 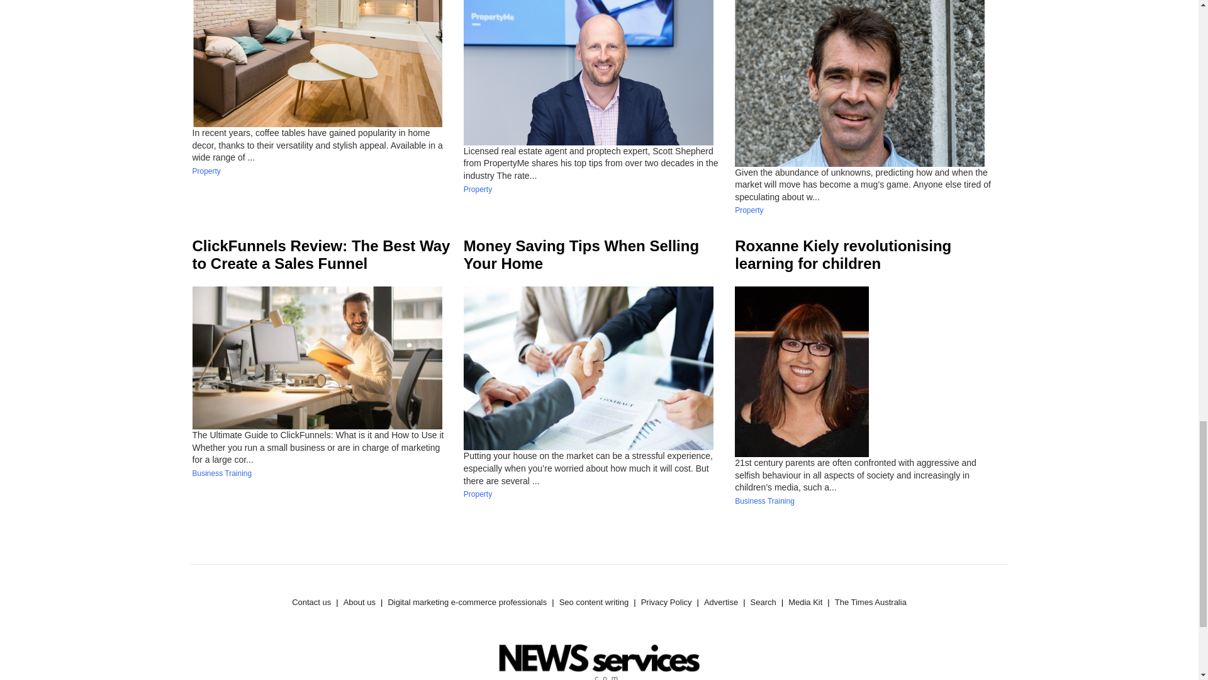 I want to click on Property, so click(x=478, y=189).